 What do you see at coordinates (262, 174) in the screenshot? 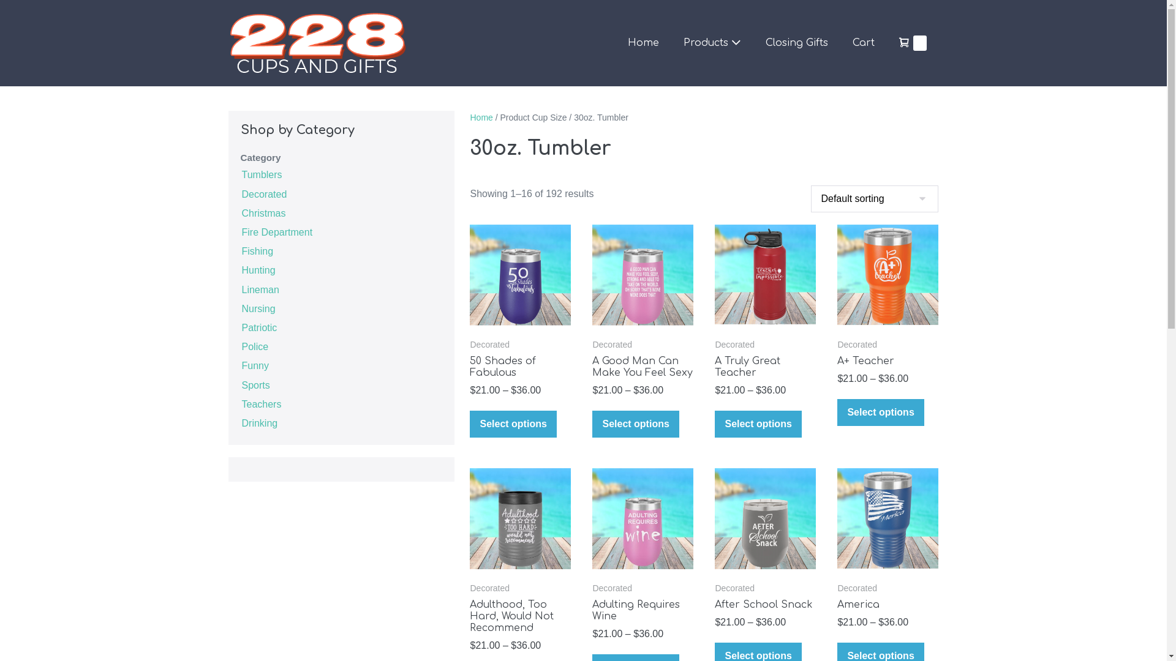
I see `Tumblers` at bounding box center [262, 174].